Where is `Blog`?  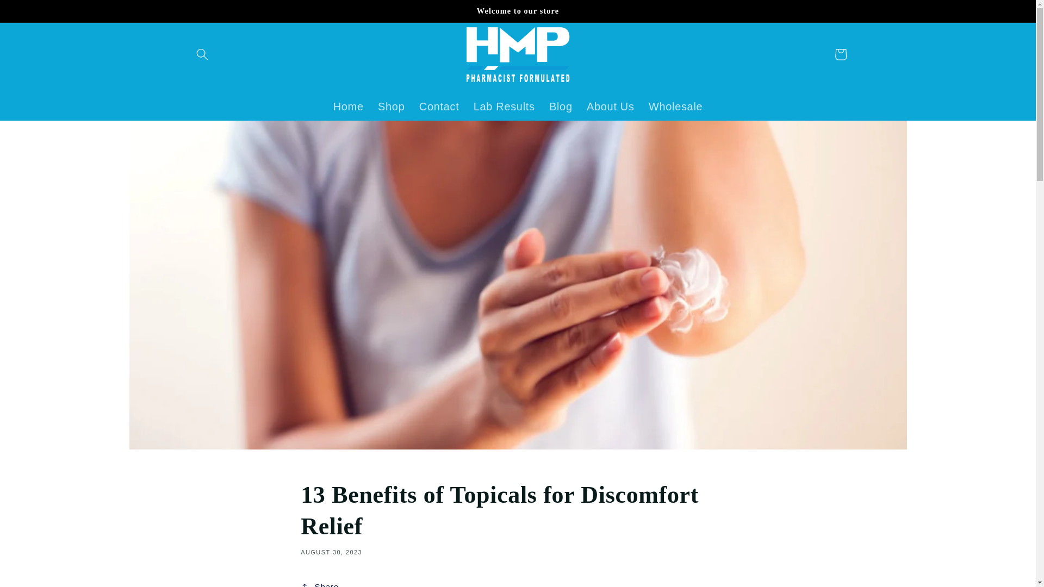 Blog is located at coordinates (560, 107).